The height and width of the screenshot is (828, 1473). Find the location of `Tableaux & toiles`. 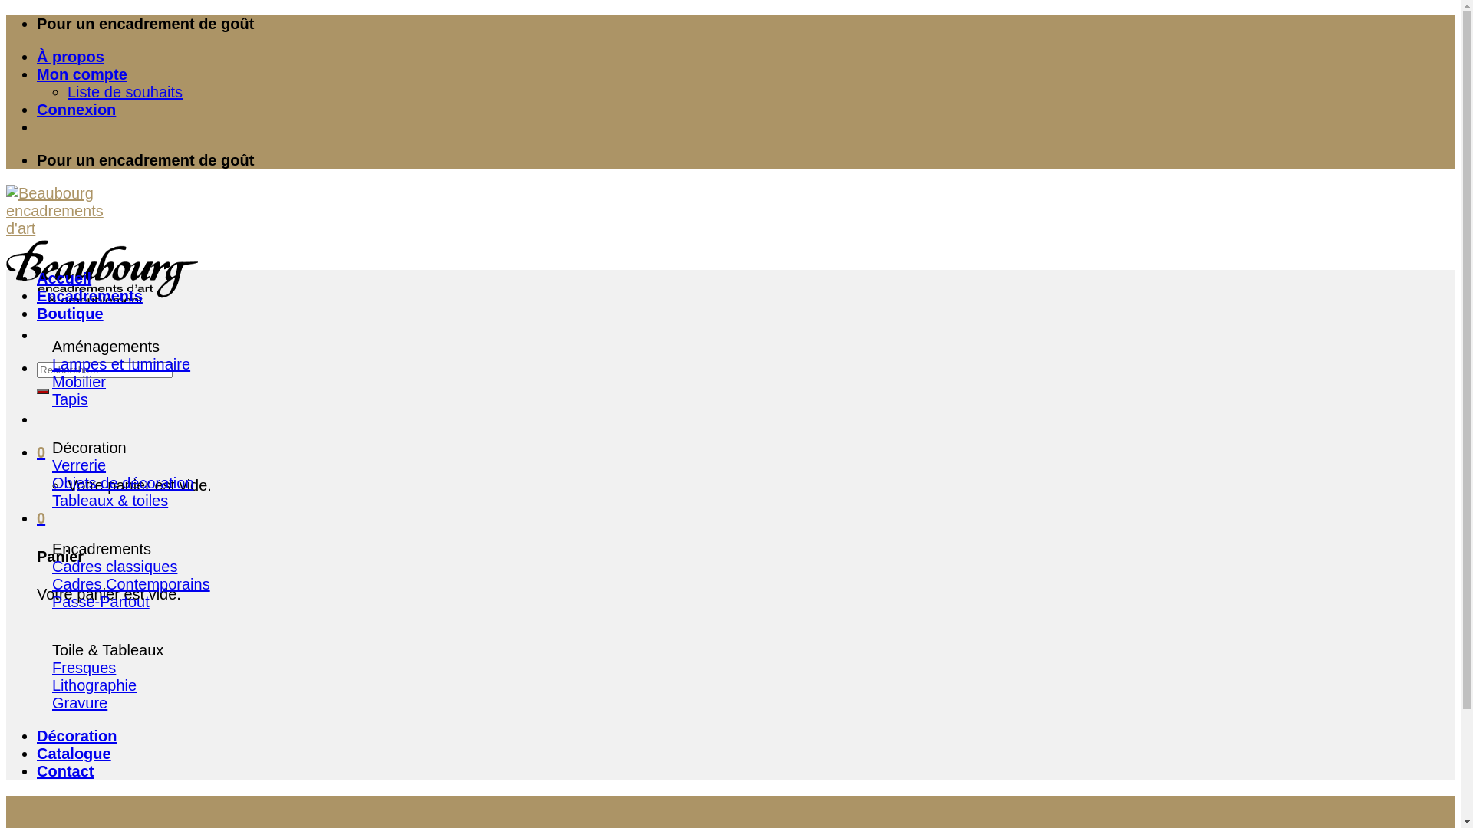

Tableaux & toiles is located at coordinates (110, 501).